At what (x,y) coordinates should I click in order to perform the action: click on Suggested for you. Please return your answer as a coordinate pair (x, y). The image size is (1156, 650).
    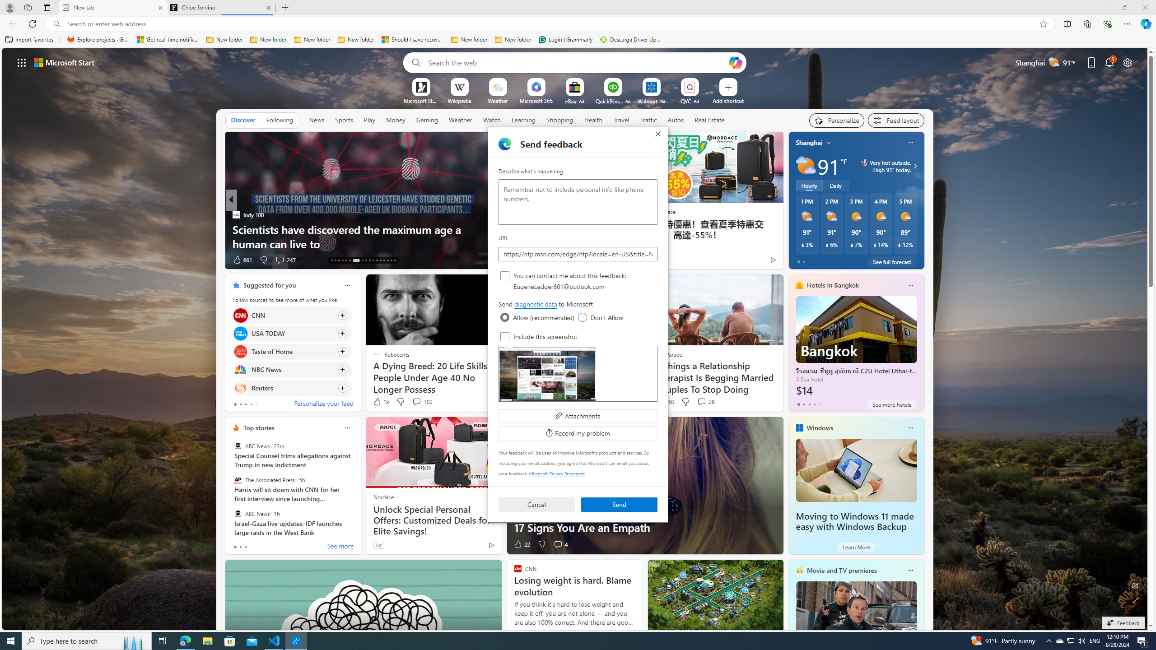
    Looking at the image, I should click on (269, 285).